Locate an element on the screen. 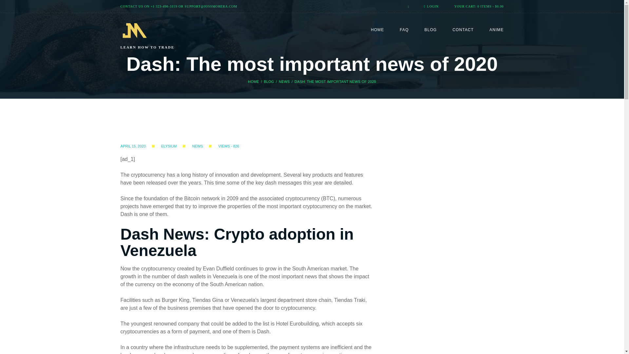 Image resolution: width=629 pixels, height=354 pixels. NEWS is located at coordinates (197, 146).